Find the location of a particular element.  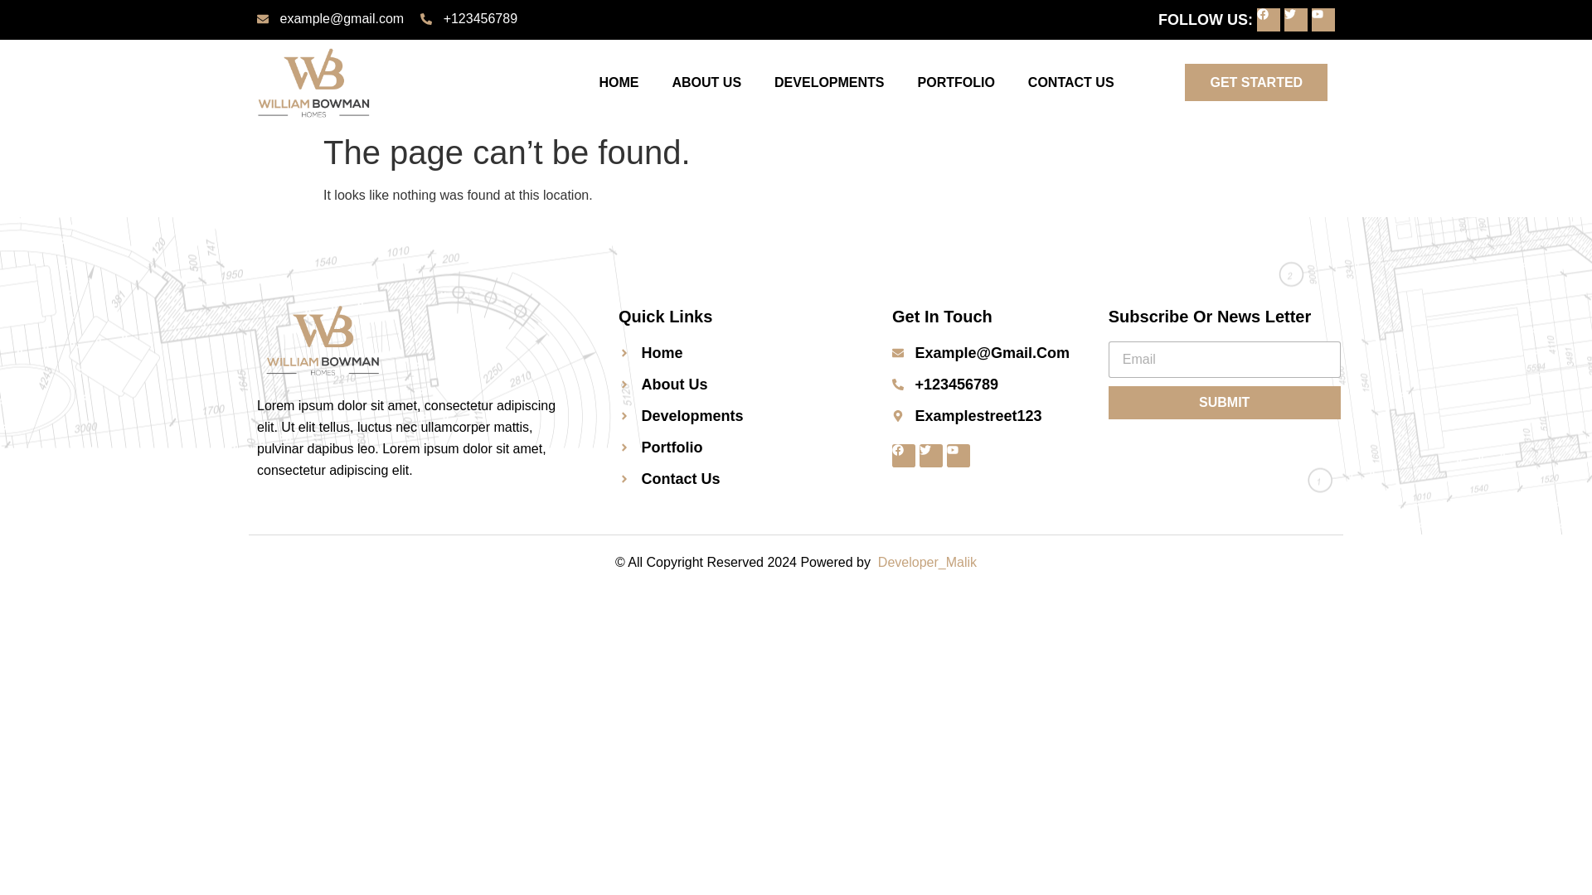

HOME is located at coordinates (619, 83).